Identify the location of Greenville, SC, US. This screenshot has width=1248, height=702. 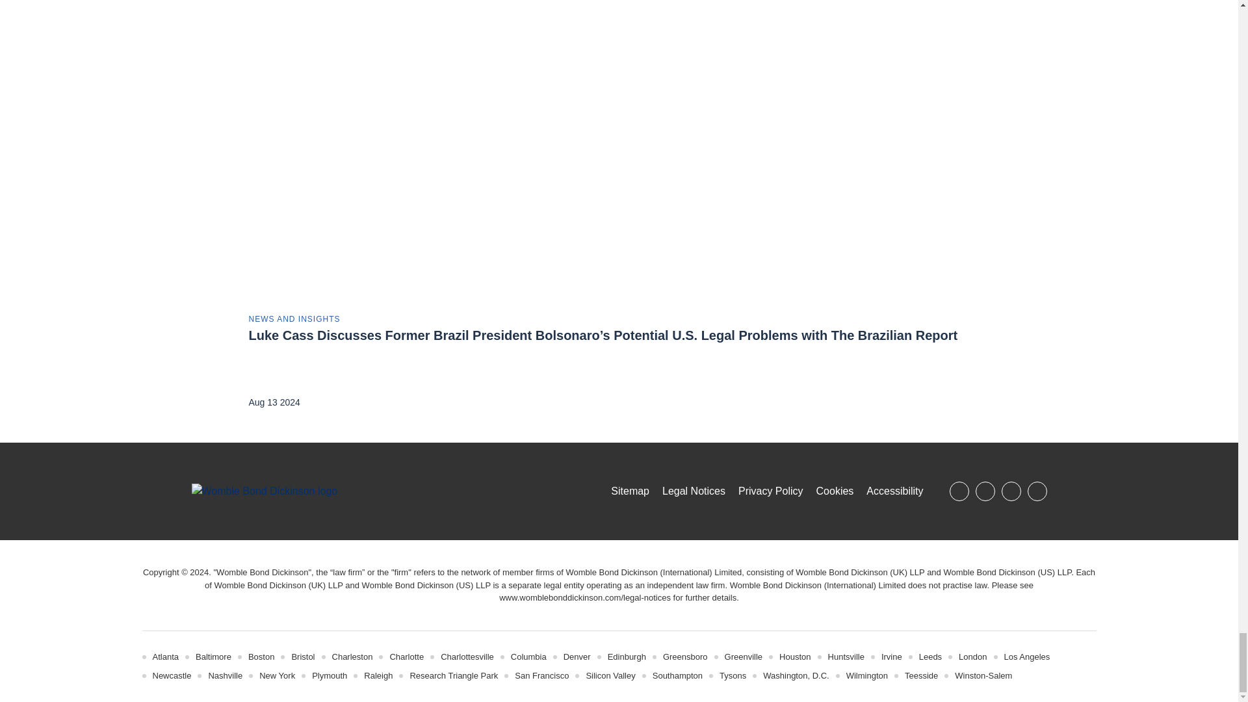
(744, 656).